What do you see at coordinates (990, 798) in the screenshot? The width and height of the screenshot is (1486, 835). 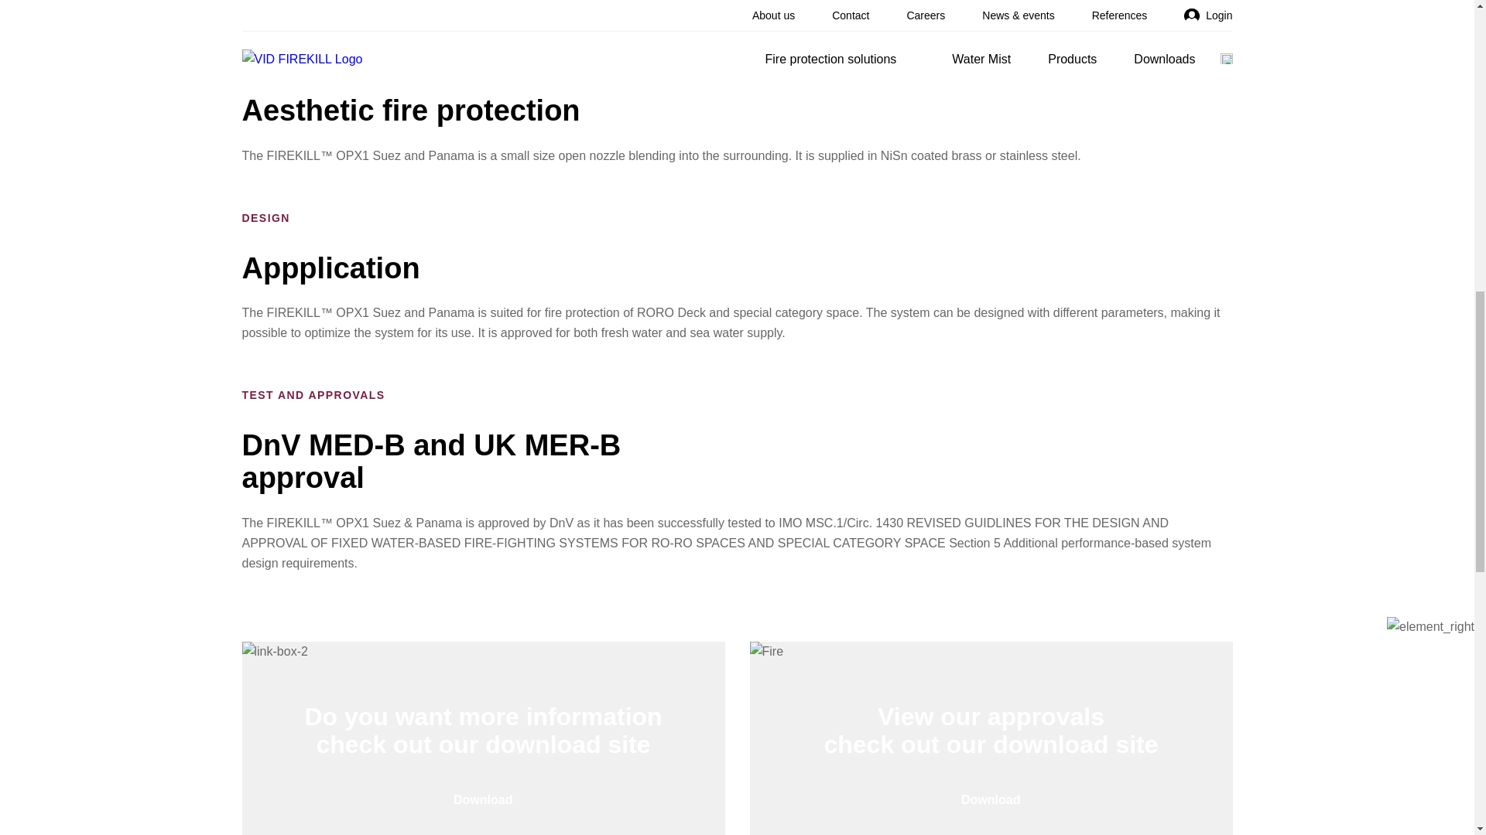 I see `Download` at bounding box center [990, 798].